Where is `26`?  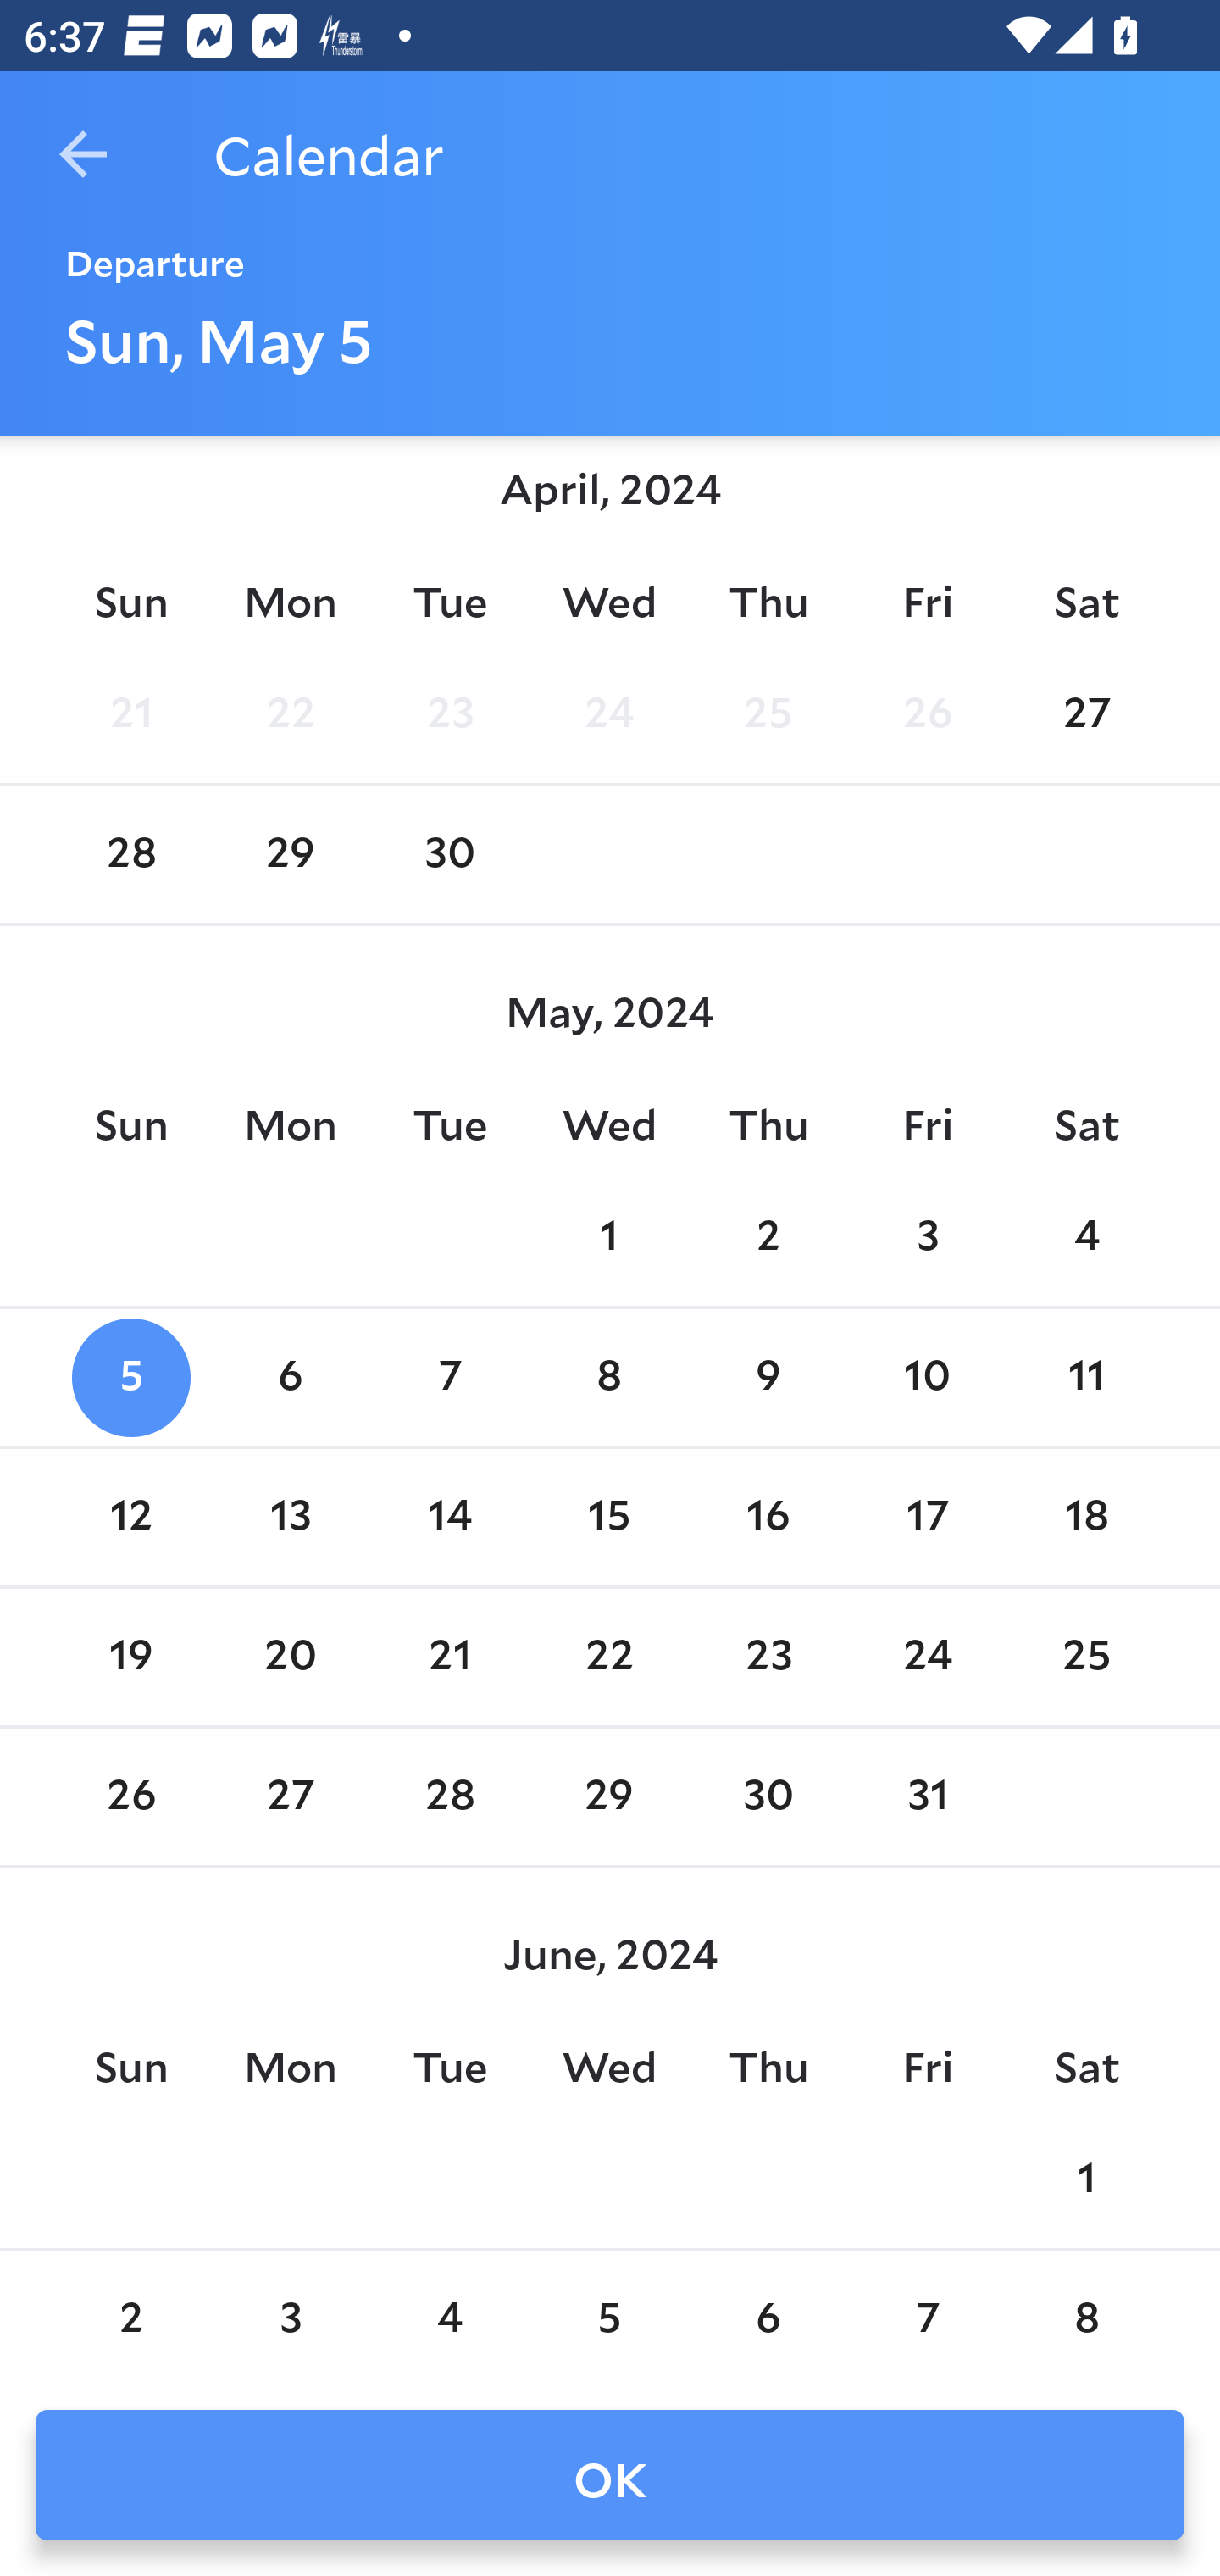
26 is located at coordinates (130, 1798).